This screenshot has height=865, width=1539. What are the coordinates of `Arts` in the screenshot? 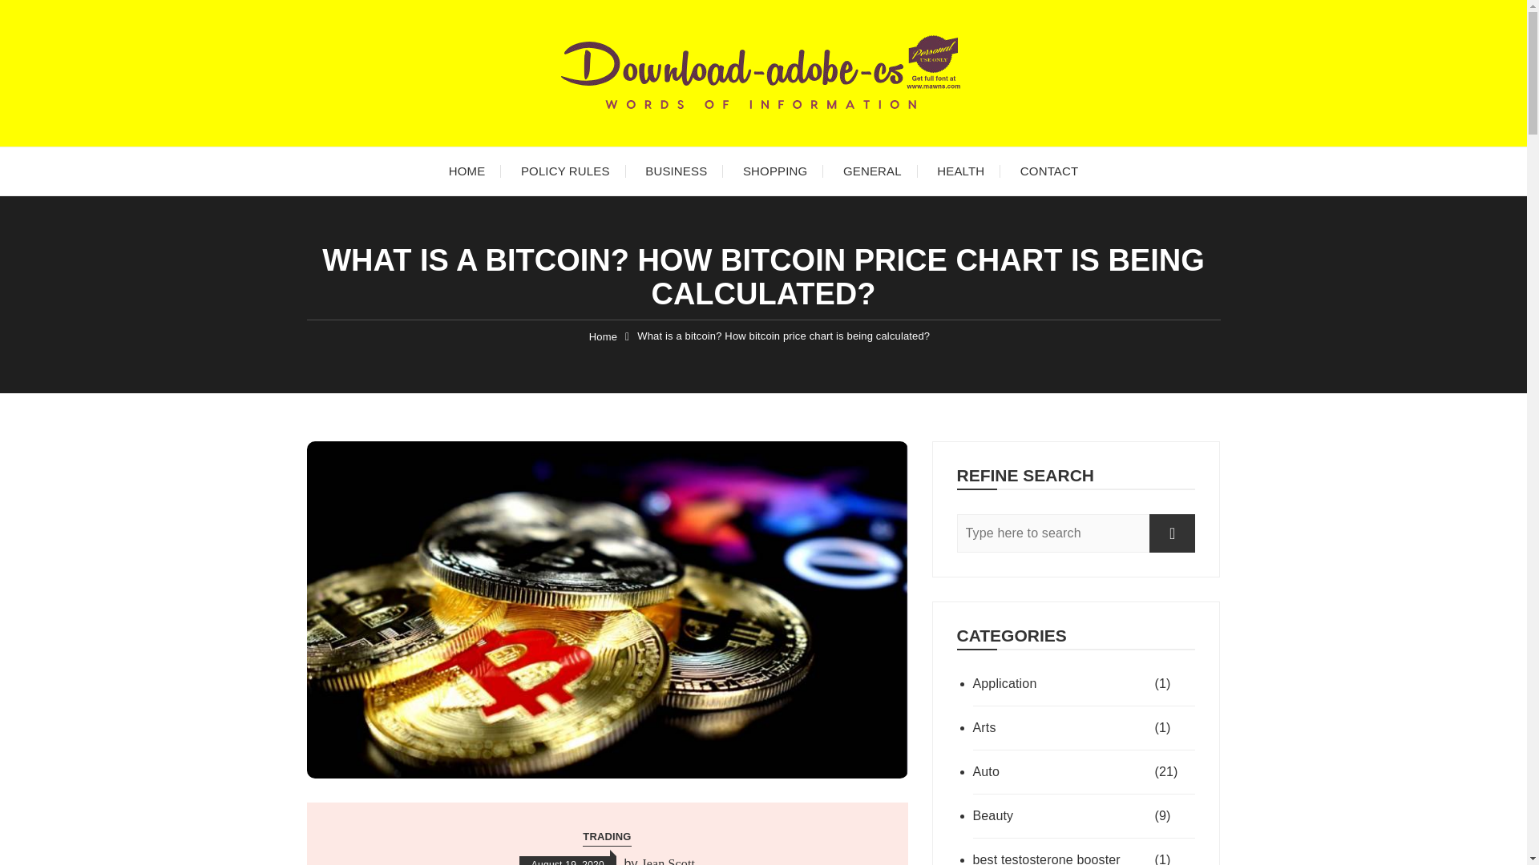 It's located at (1061, 728).